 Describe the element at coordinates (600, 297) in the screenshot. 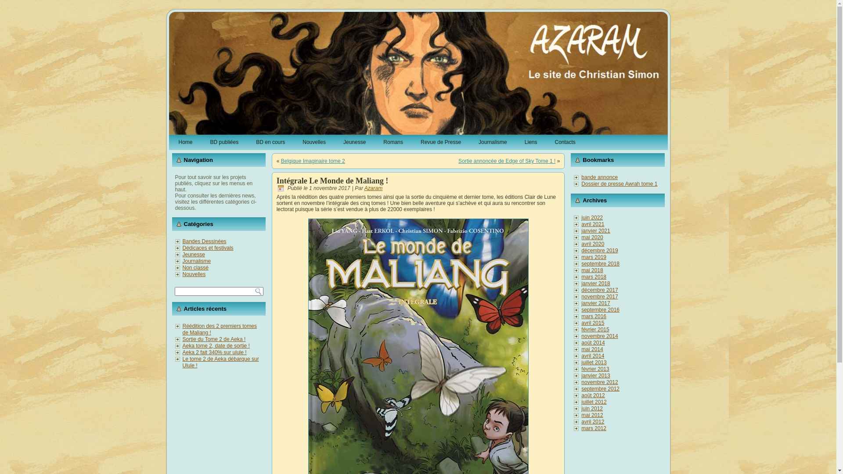

I see `novembre 2017` at that location.